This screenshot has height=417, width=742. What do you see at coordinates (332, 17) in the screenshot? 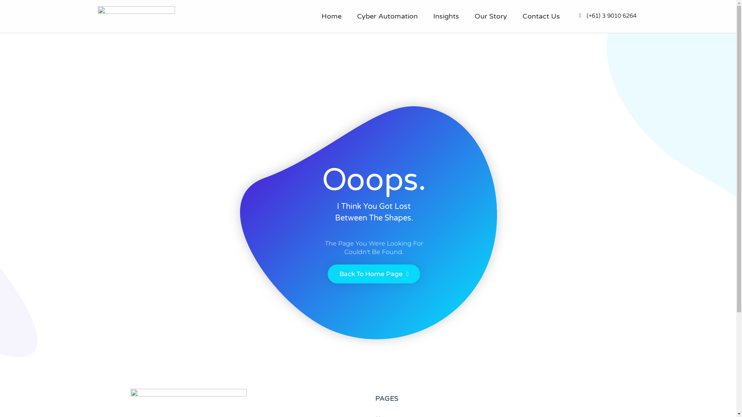
I see `Home` at bounding box center [332, 17].